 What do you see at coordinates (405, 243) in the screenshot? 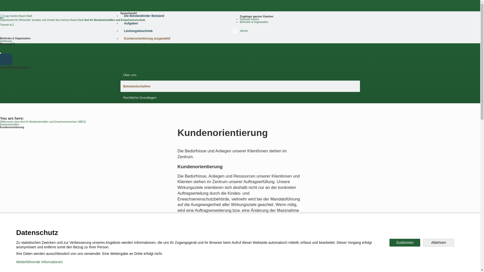
I see `Zustimmen` at bounding box center [405, 243].